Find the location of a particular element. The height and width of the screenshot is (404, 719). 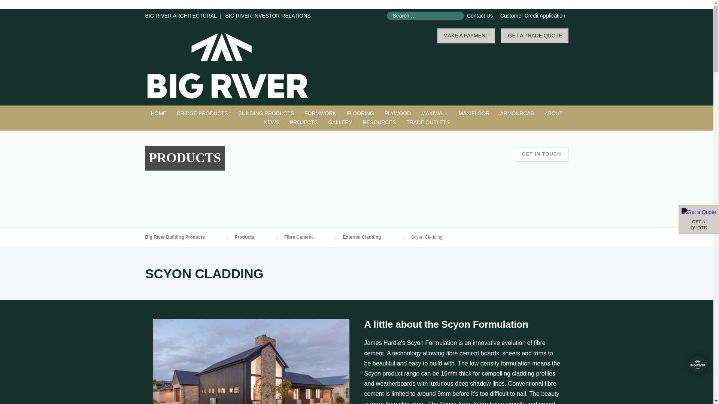

BIG RIVER ARCHITECTURAL is located at coordinates (181, 15).